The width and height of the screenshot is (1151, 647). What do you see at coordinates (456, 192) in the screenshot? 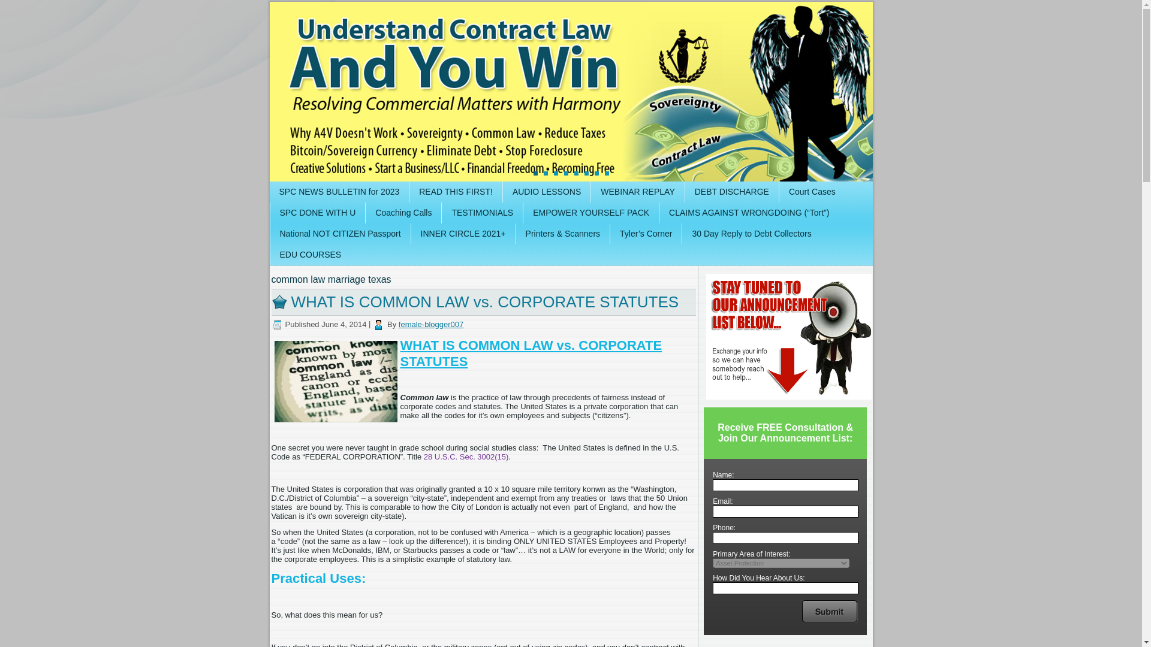
I see `READ THIS FIRST!` at bounding box center [456, 192].